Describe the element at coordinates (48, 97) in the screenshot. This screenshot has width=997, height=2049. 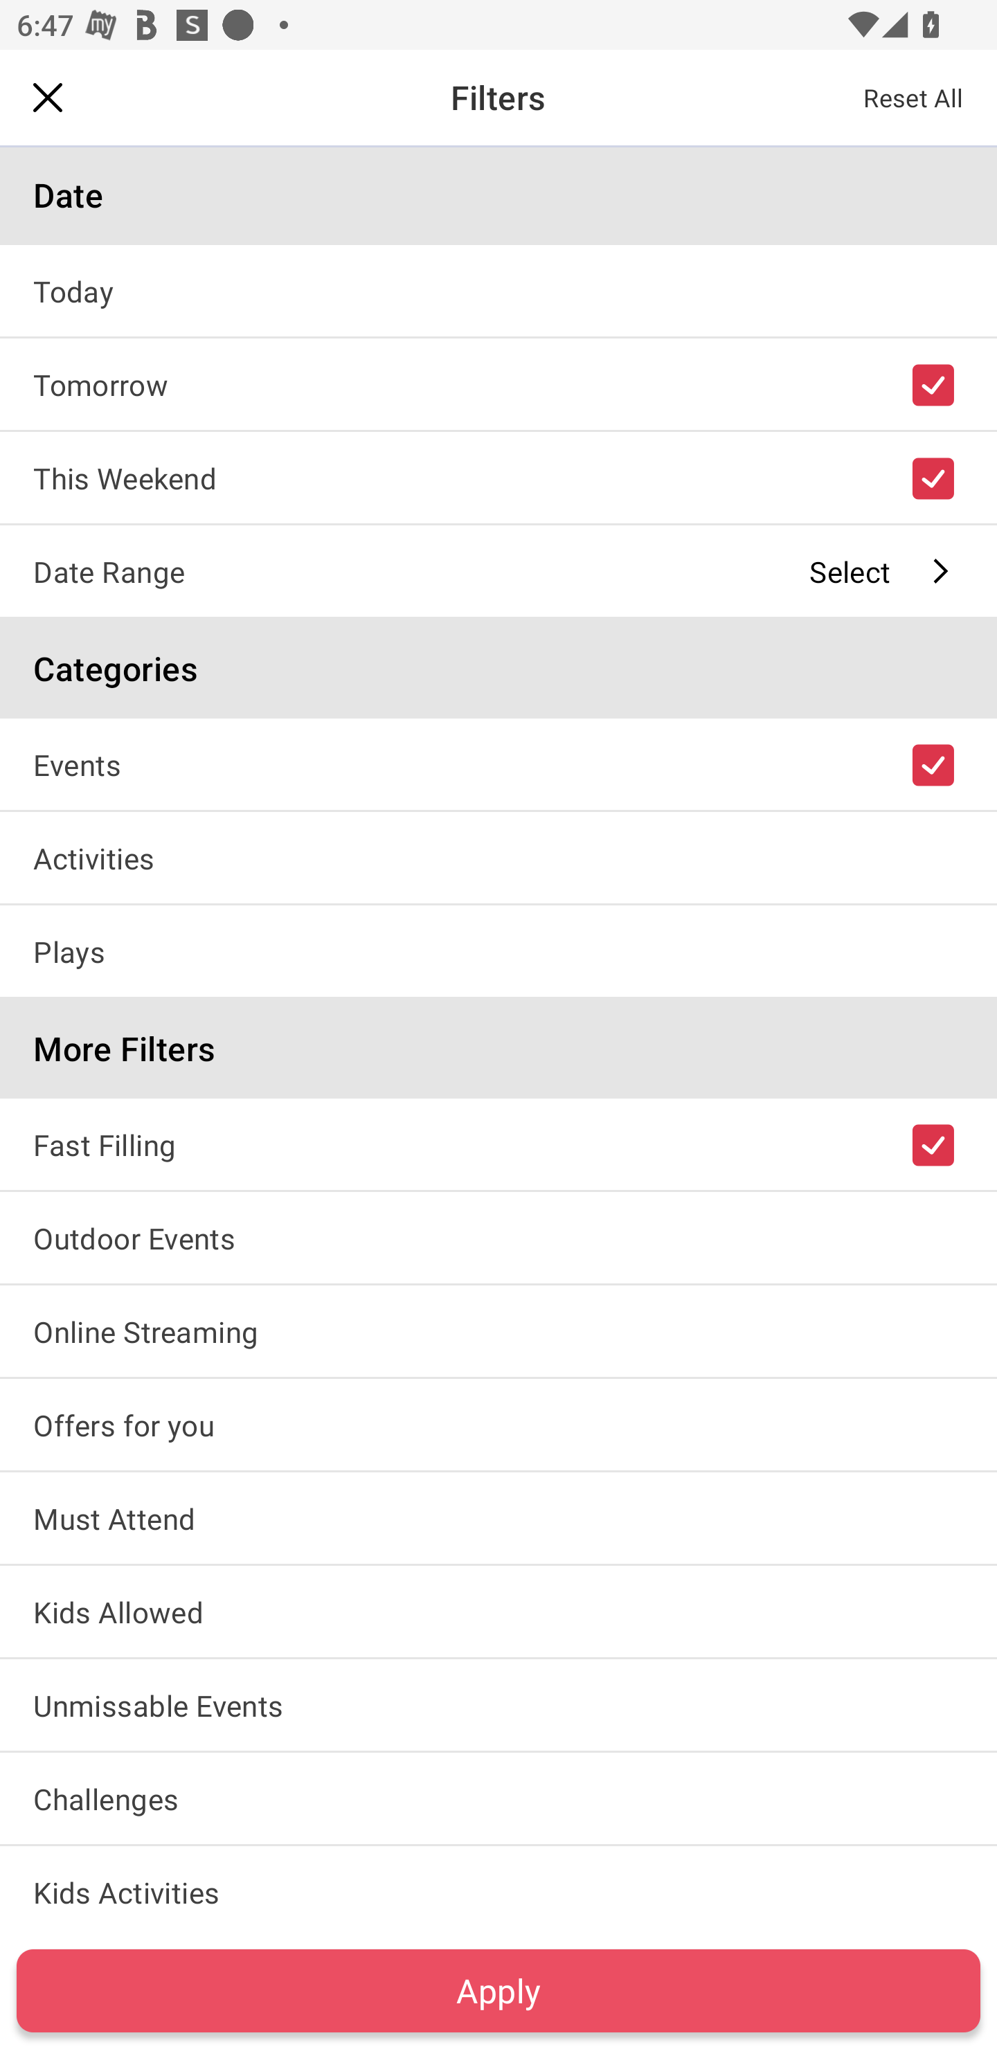
I see `Close` at that location.